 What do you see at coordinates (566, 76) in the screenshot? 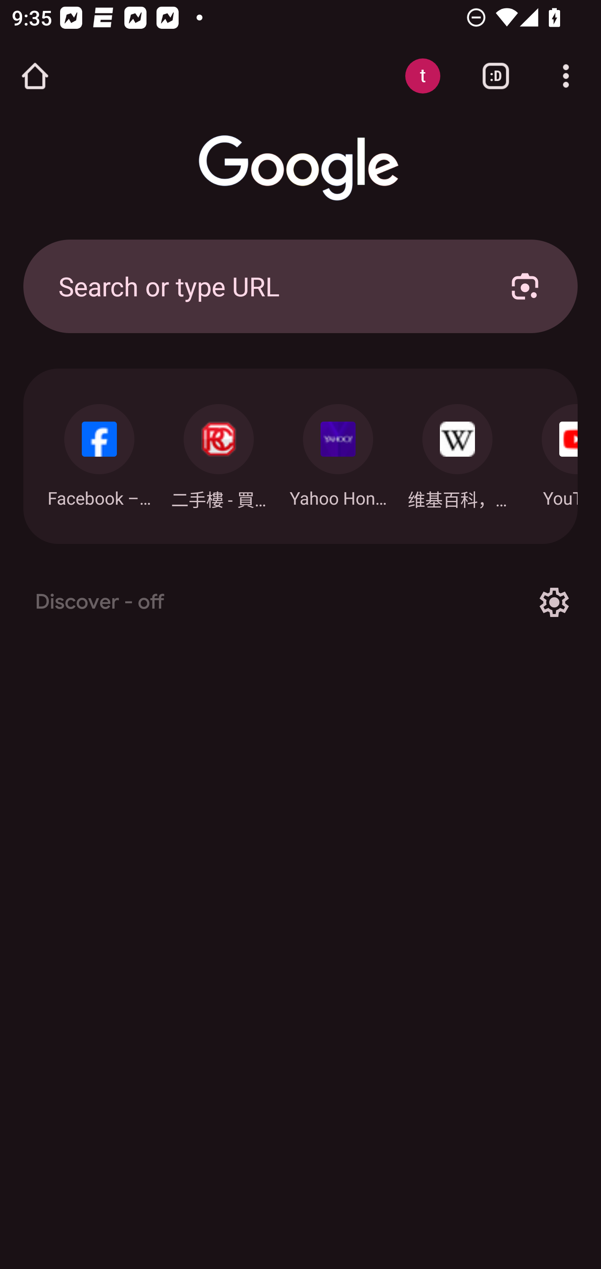
I see `Customize and control Google Chrome` at bounding box center [566, 76].